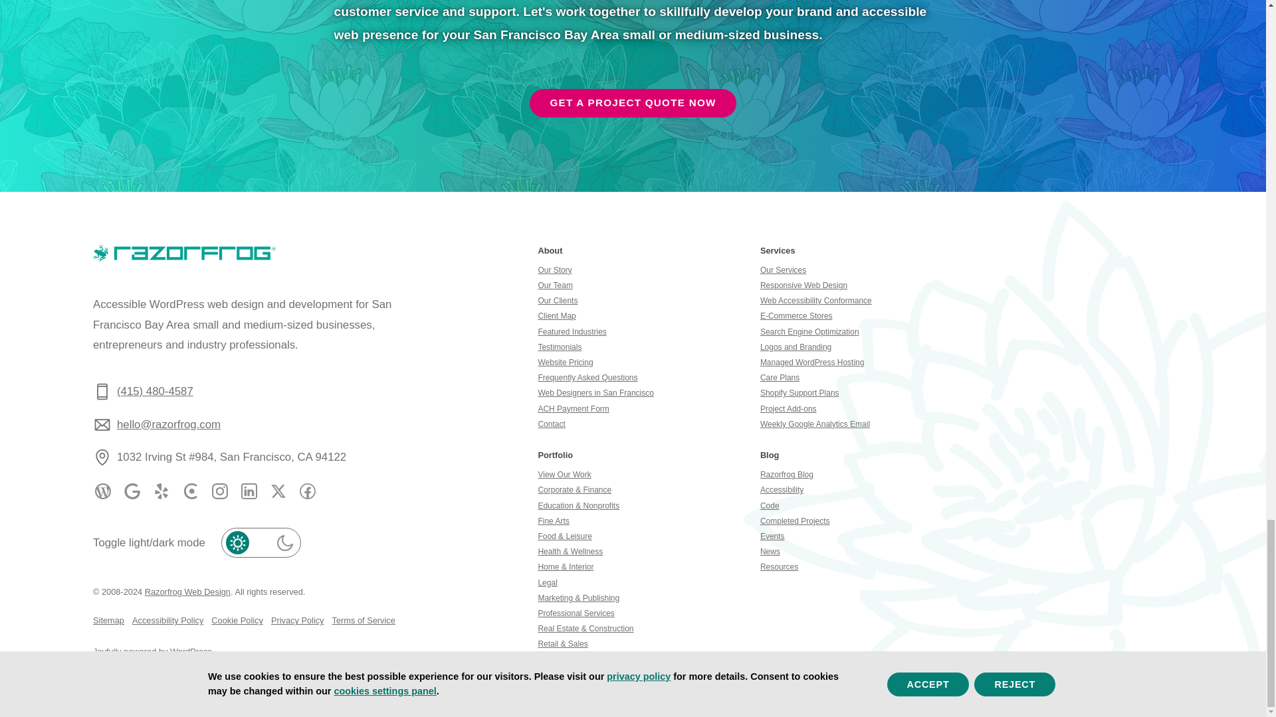 The width and height of the screenshot is (1276, 717). I want to click on LinkedIn Company Profile, so click(249, 491).